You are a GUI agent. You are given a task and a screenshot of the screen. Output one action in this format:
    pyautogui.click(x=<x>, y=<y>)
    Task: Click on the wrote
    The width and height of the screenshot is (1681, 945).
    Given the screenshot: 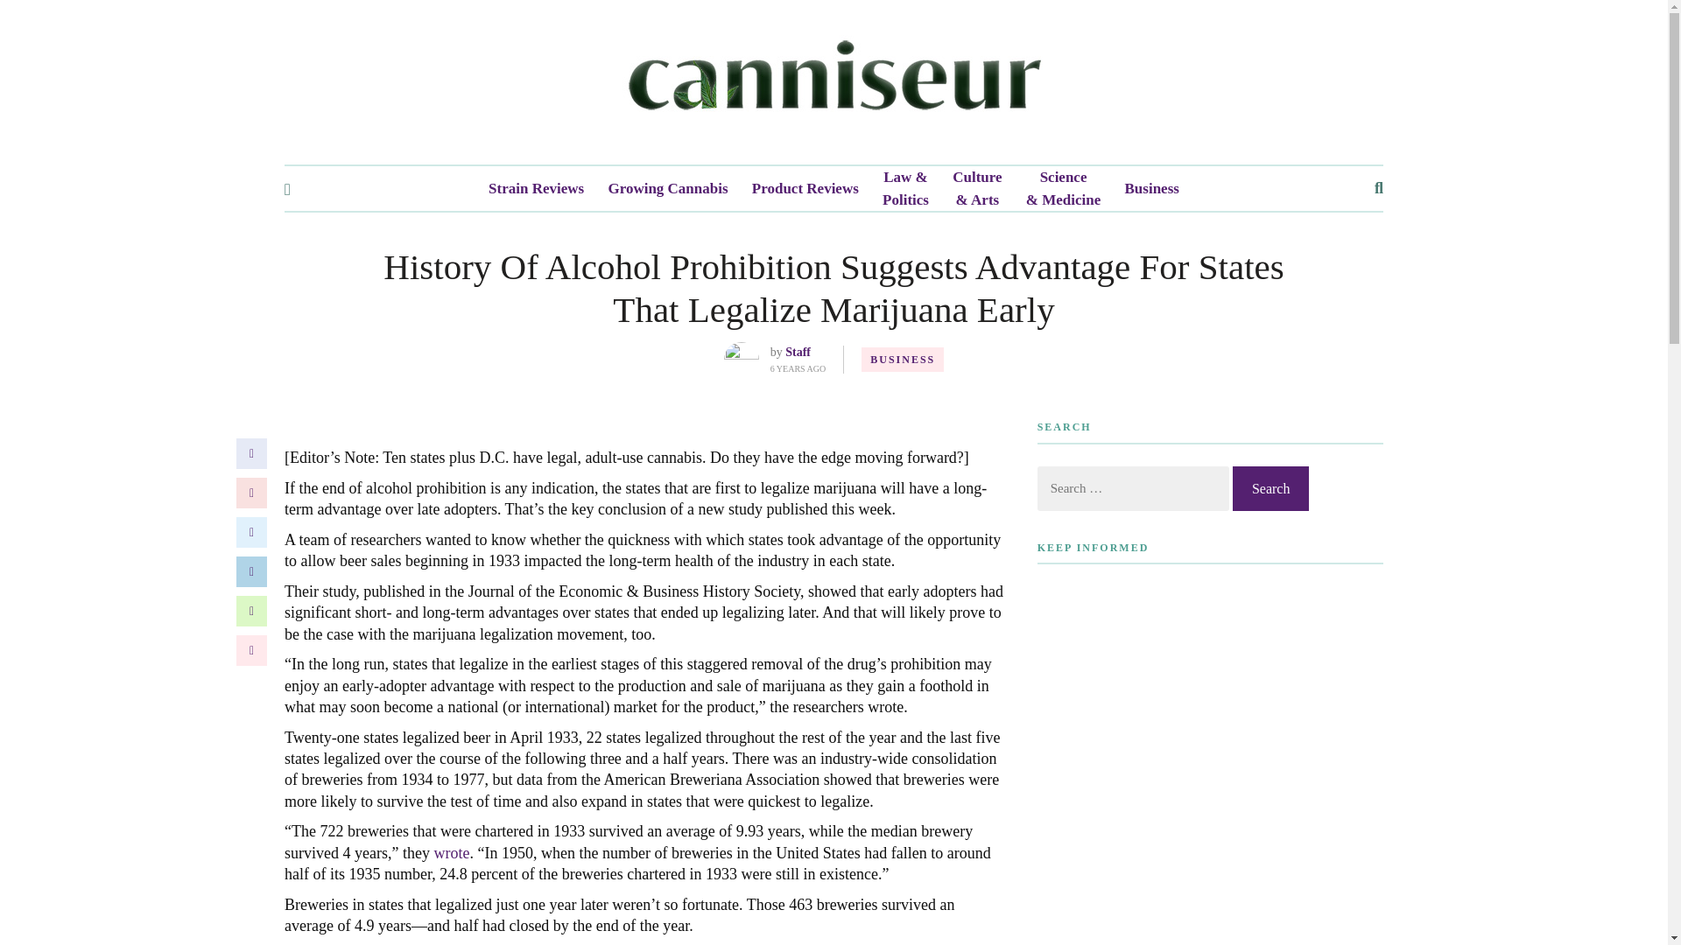 What is the action you would take?
    pyautogui.click(x=451, y=852)
    